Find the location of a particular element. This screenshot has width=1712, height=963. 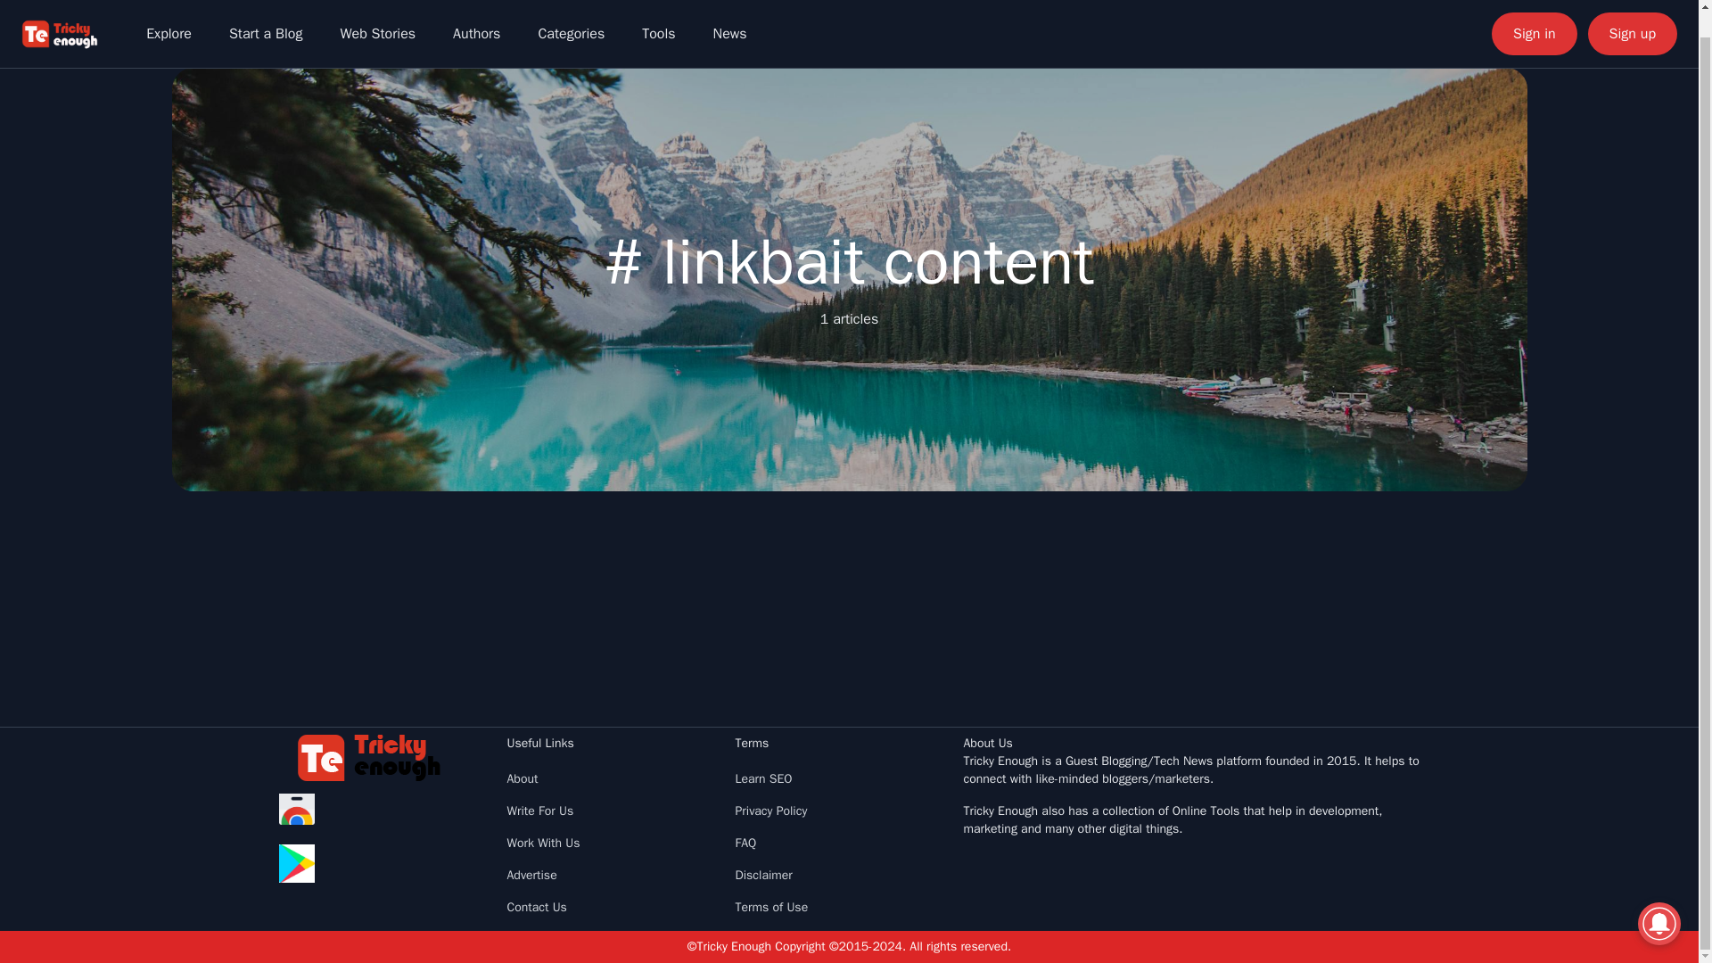

Write For Us is located at coordinates (540, 811).